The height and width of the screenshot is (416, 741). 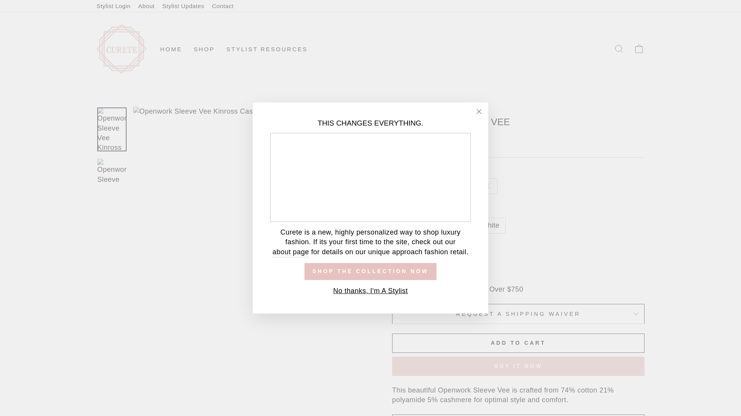 What do you see at coordinates (205, 49) in the screenshot?
I see `SHOP` at bounding box center [205, 49].